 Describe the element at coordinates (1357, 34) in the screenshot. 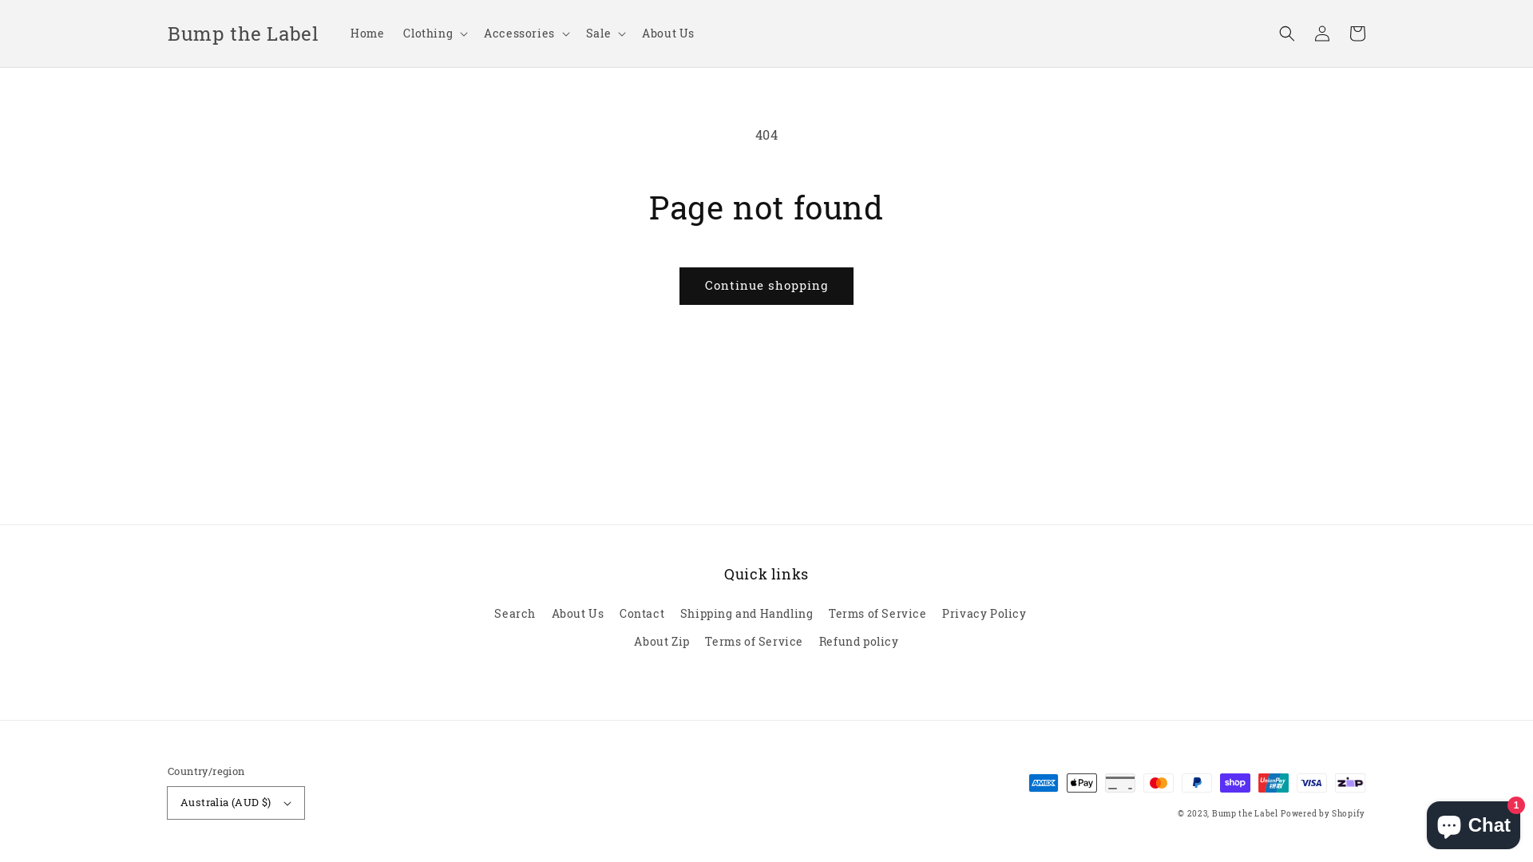

I see `Cart` at that location.